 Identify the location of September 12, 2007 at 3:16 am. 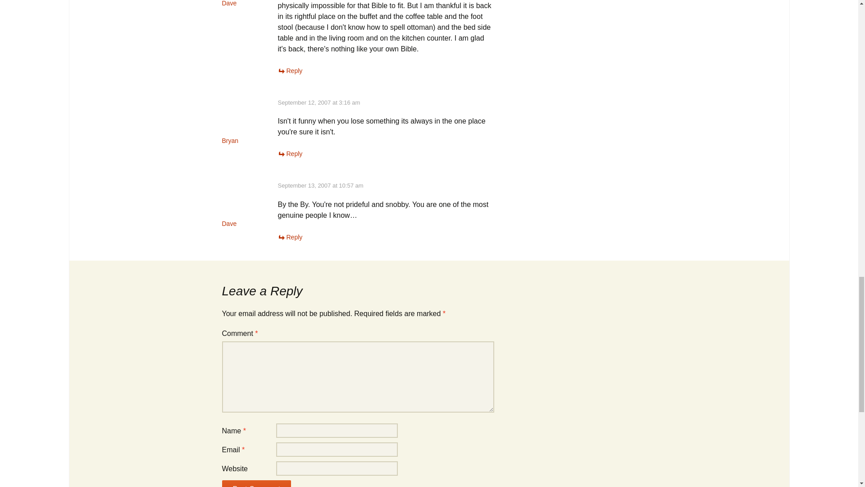
(319, 103).